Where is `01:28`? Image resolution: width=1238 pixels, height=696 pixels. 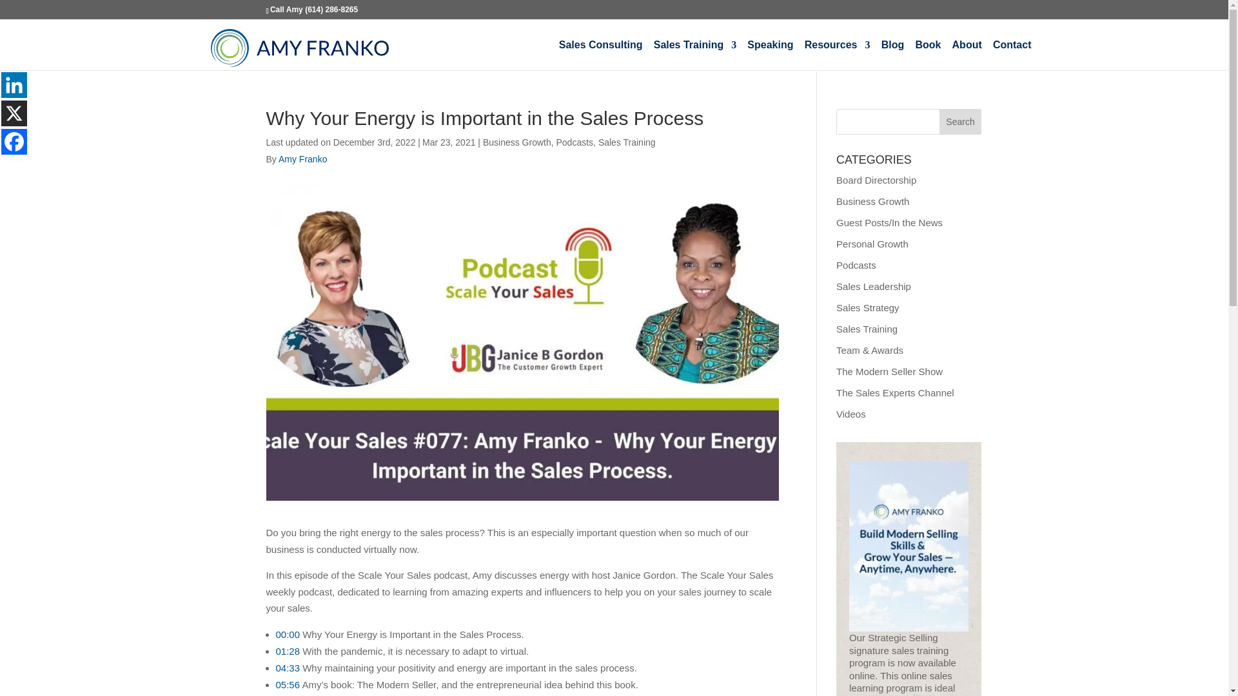
01:28 is located at coordinates (288, 651).